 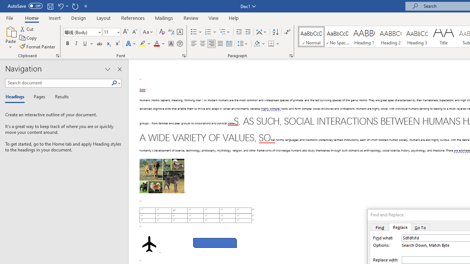 What do you see at coordinates (239, 32) in the screenshot?
I see `Decrease Indent` at bounding box center [239, 32].